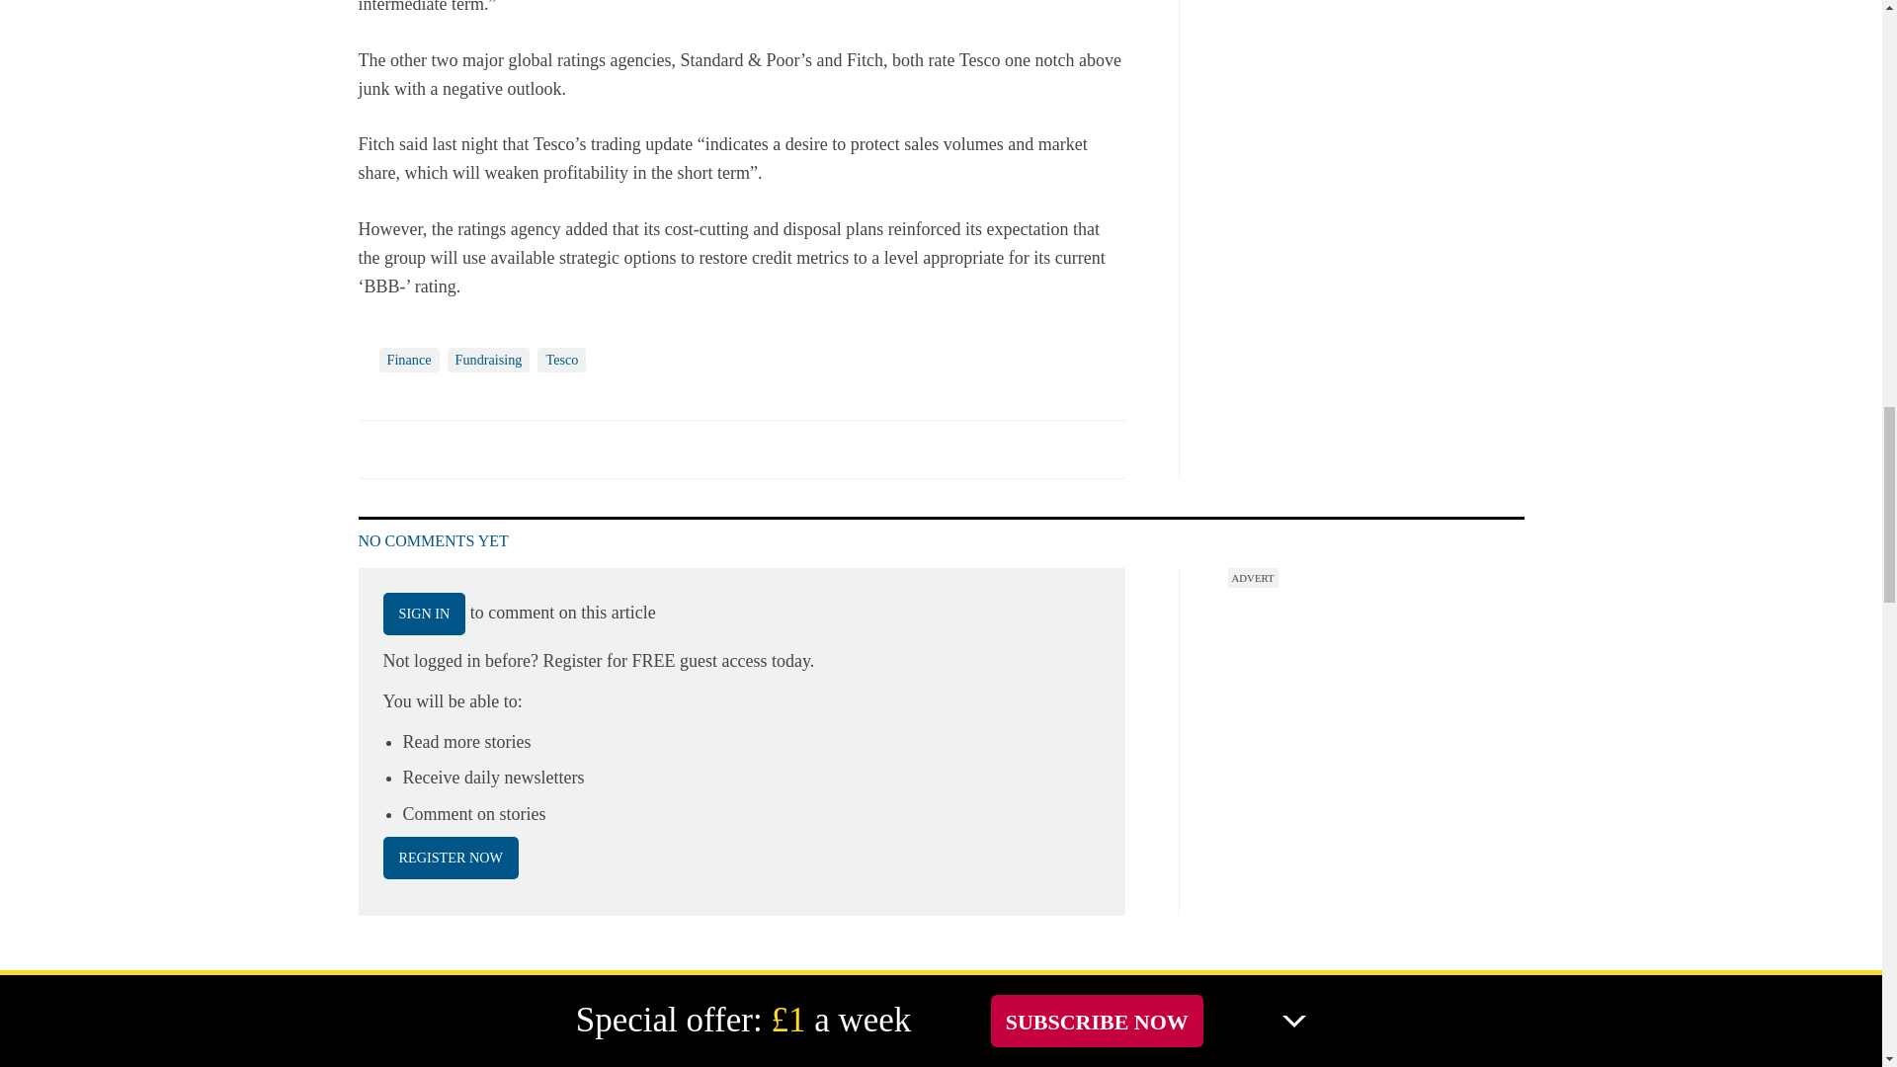  What do you see at coordinates (459, 449) in the screenshot?
I see `Share this on Linked in` at bounding box center [459, 449].